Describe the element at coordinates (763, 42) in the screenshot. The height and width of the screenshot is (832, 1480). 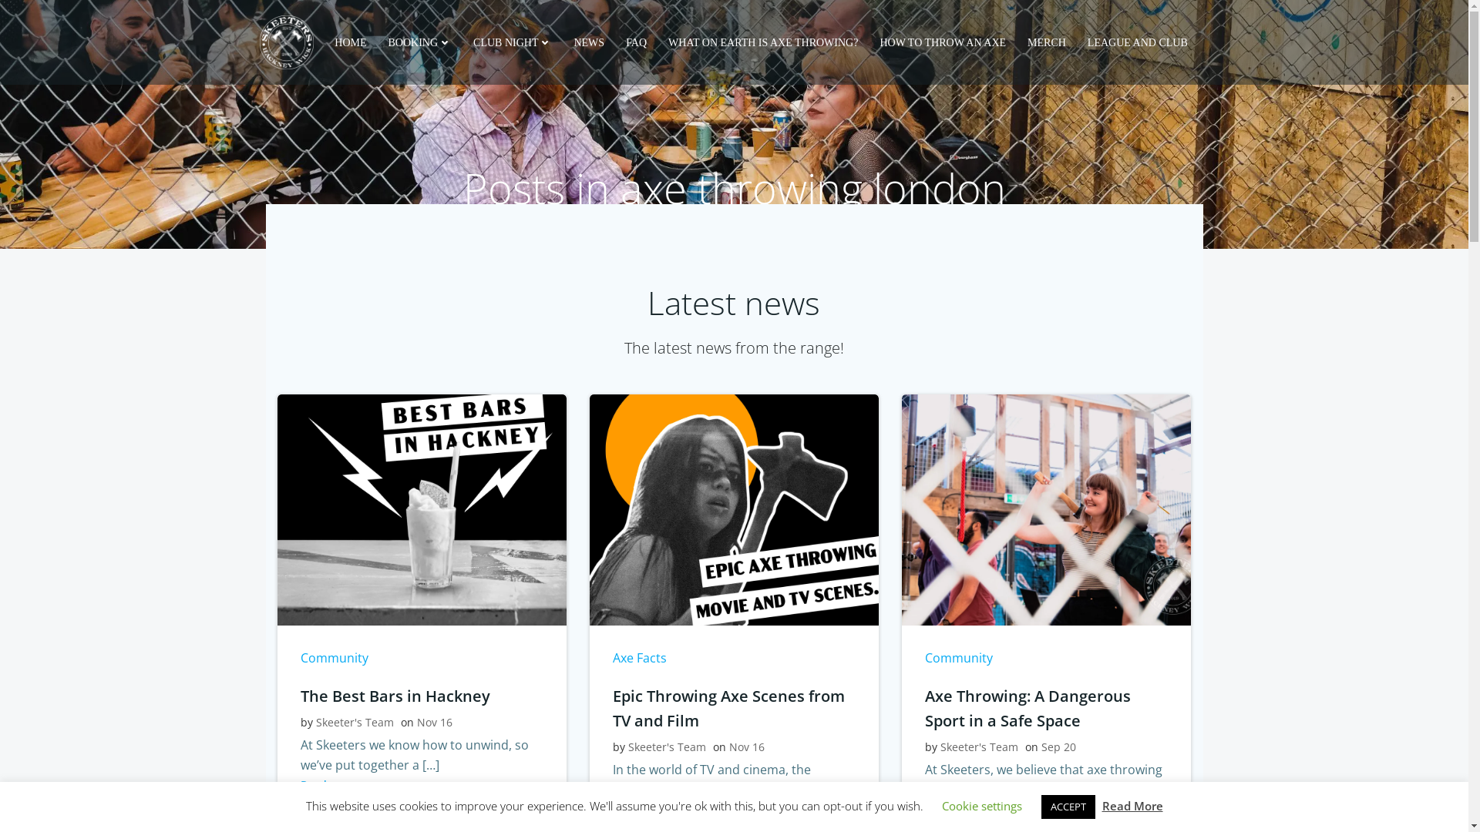
I see `WHAT ON EARTH IS AXE THROWING?` at that location.